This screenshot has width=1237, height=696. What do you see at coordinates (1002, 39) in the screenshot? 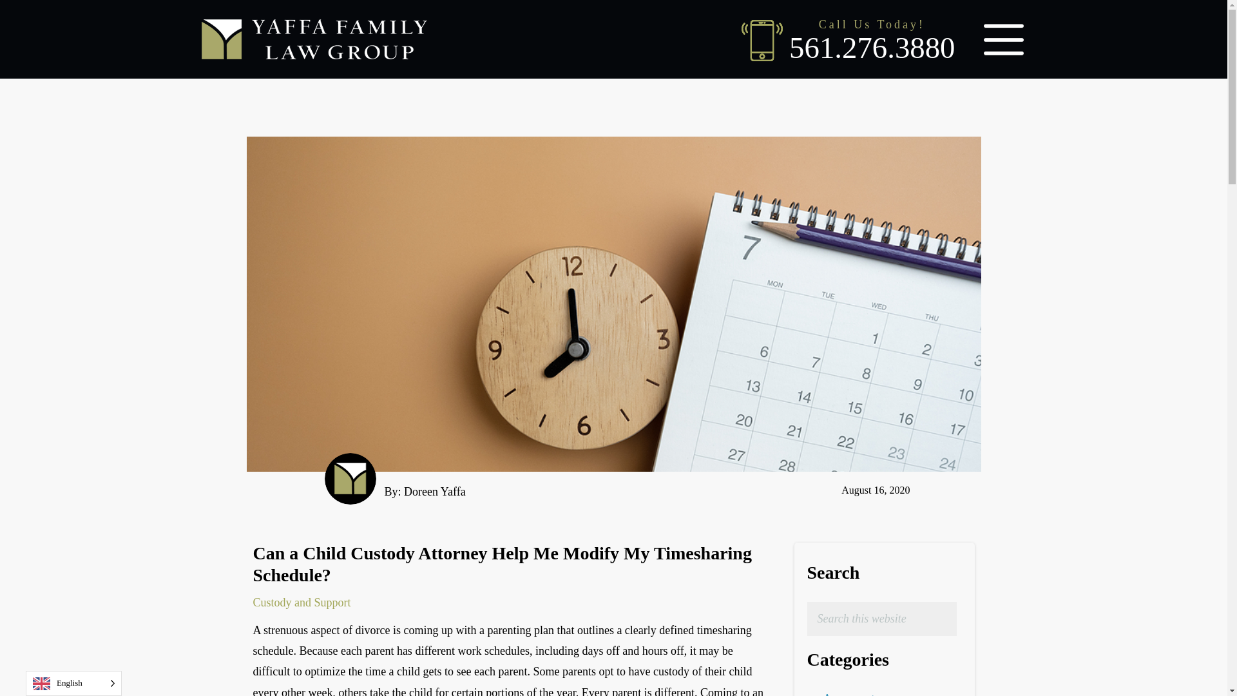
I see `Menu` at bounding box center [1002, 39].